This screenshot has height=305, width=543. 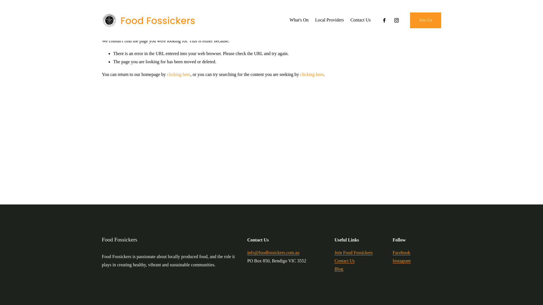 I want to click on clicking here, so click(x=312, y=75).